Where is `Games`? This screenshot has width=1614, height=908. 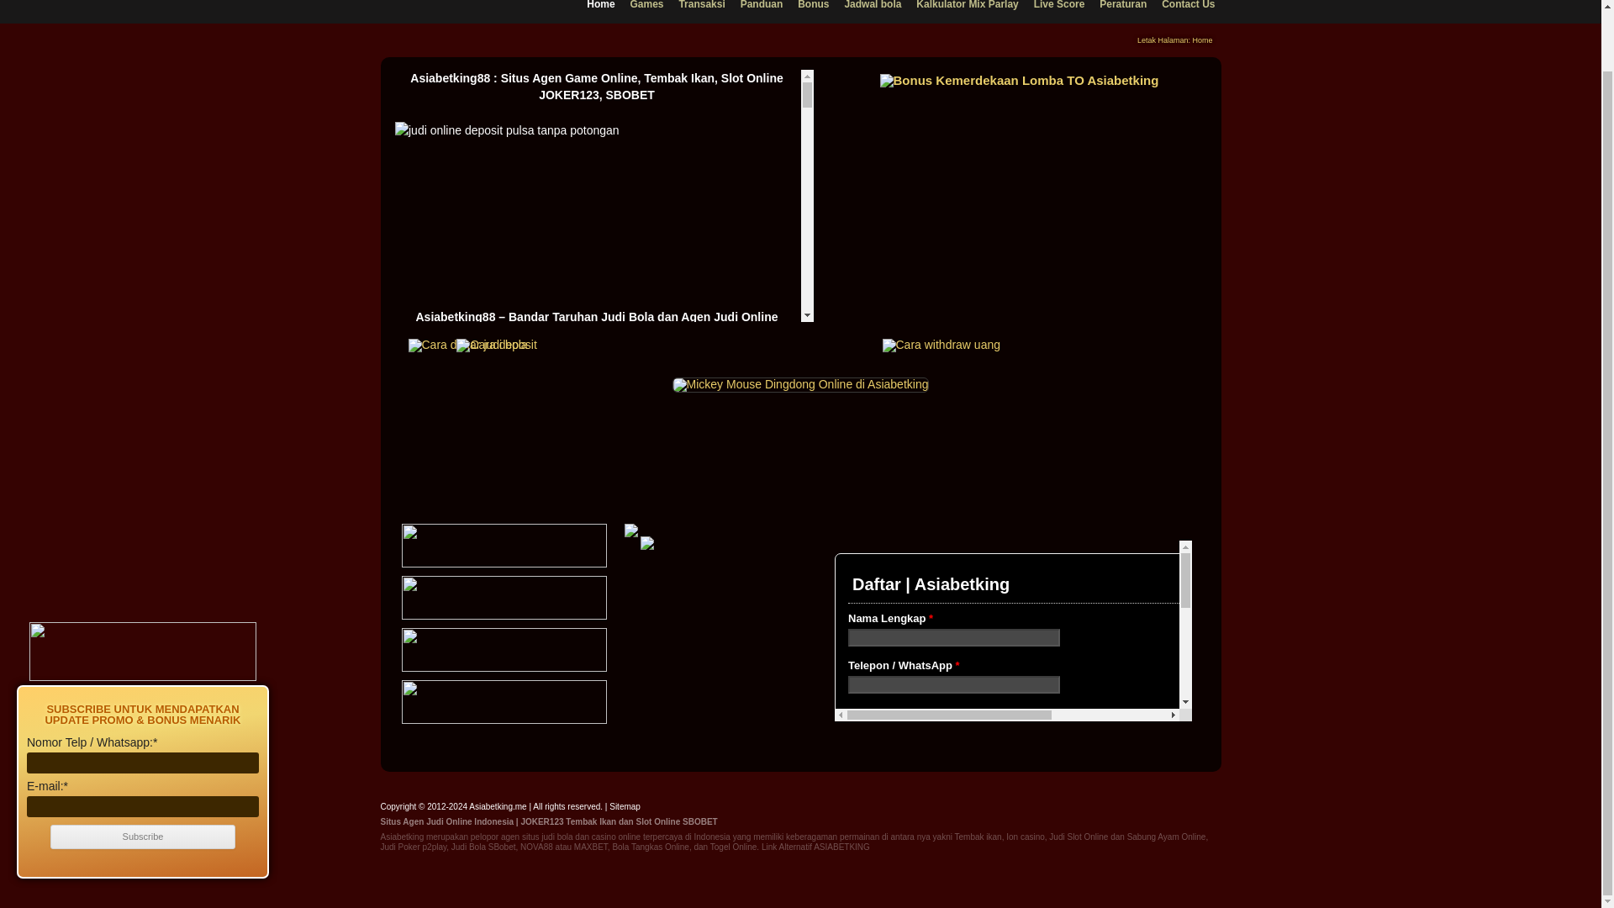
Games is located at coordinates (646, 12).